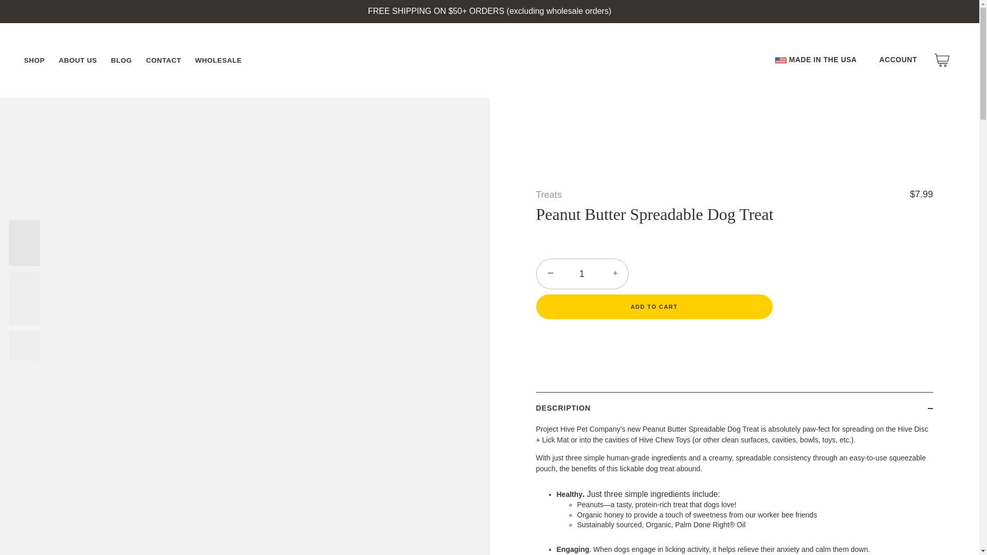 Image resolution: width=987 pixels, height=555 pixels. I want to click on WHOLESALE, so click(218, 61).